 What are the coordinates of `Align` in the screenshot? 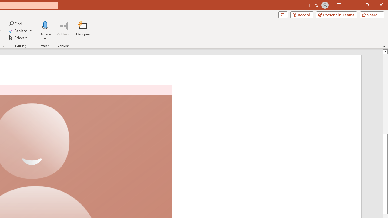 It's located at (286, 31).